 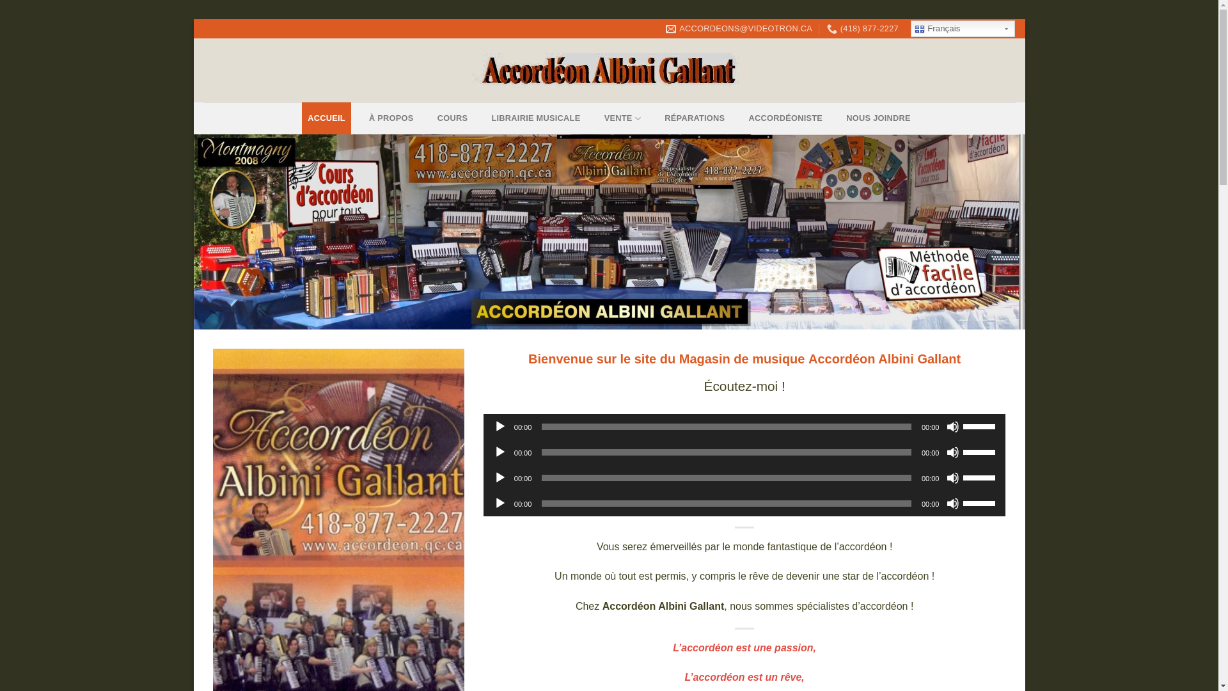 I want to click on VENTE, so click(x=623, y=118).